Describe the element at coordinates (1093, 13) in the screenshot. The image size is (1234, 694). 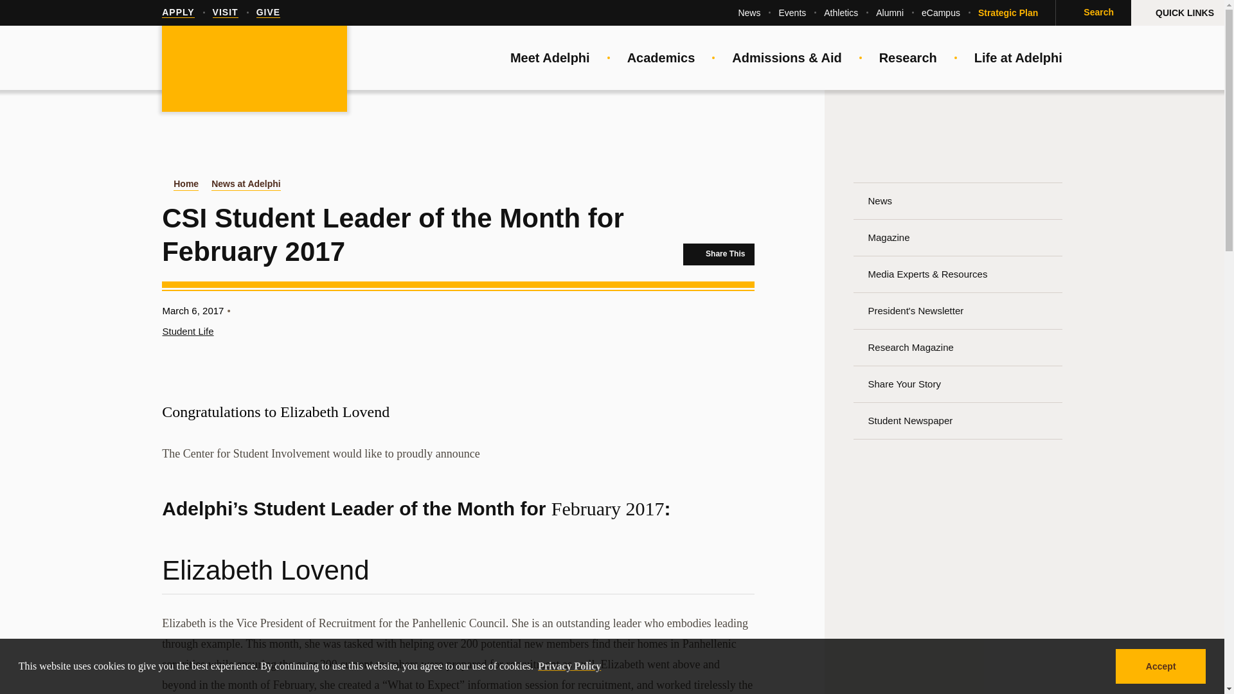
I see `Search` at that location.